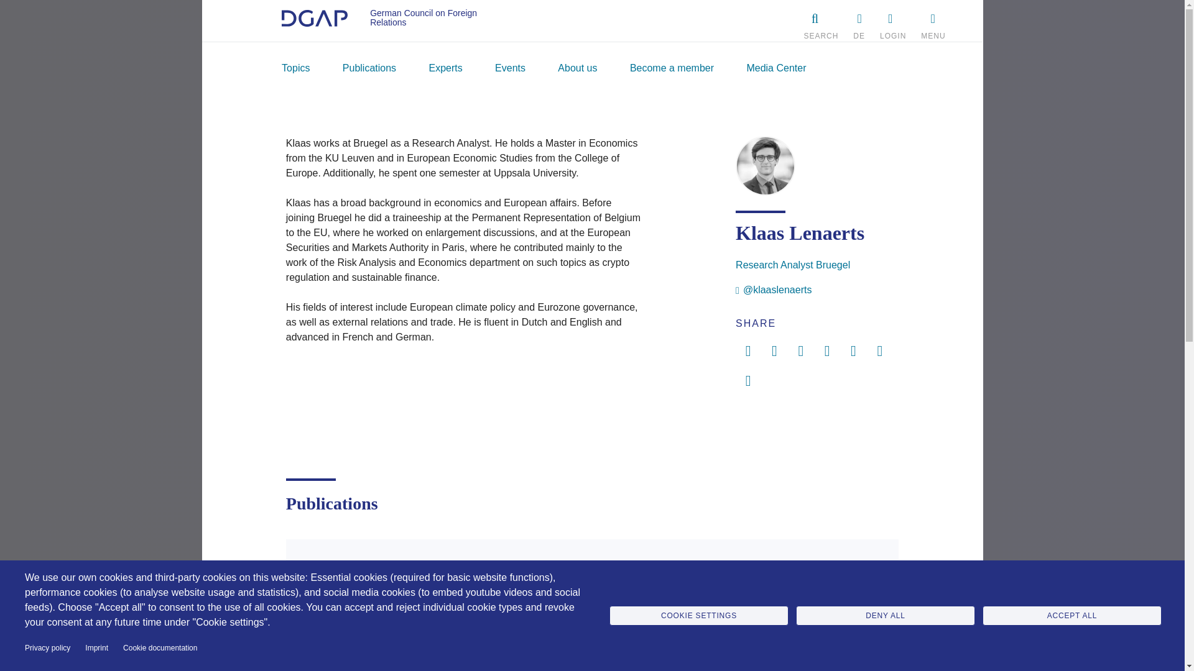 The image size is (1194, 671). What do you see at coordinates (47, 649) in the screenshot?
I see `Privacy policy` at bounding box center [47, 649].